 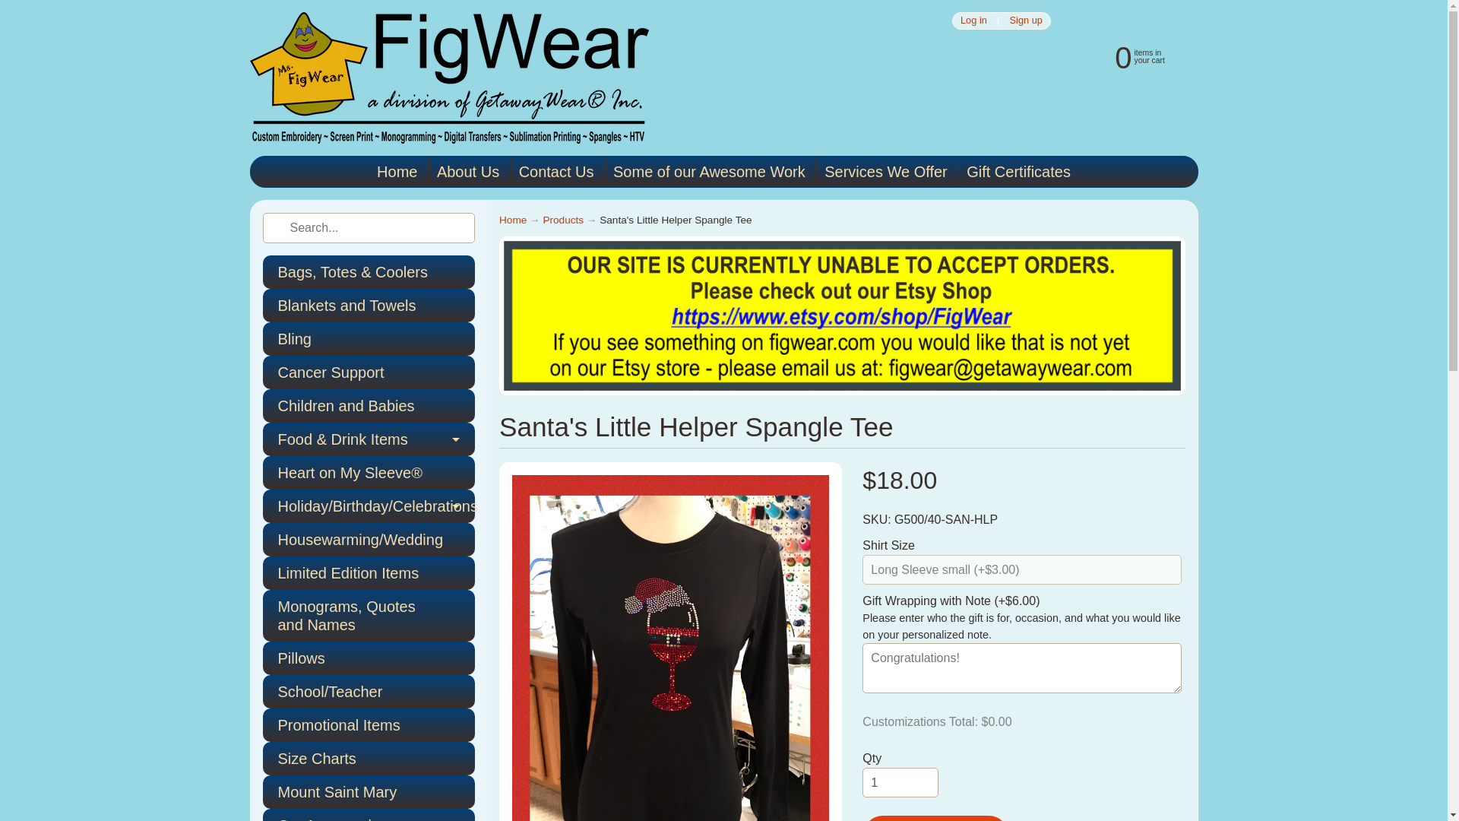 I want to click on Back to the home page, so click(x=512, y=220).